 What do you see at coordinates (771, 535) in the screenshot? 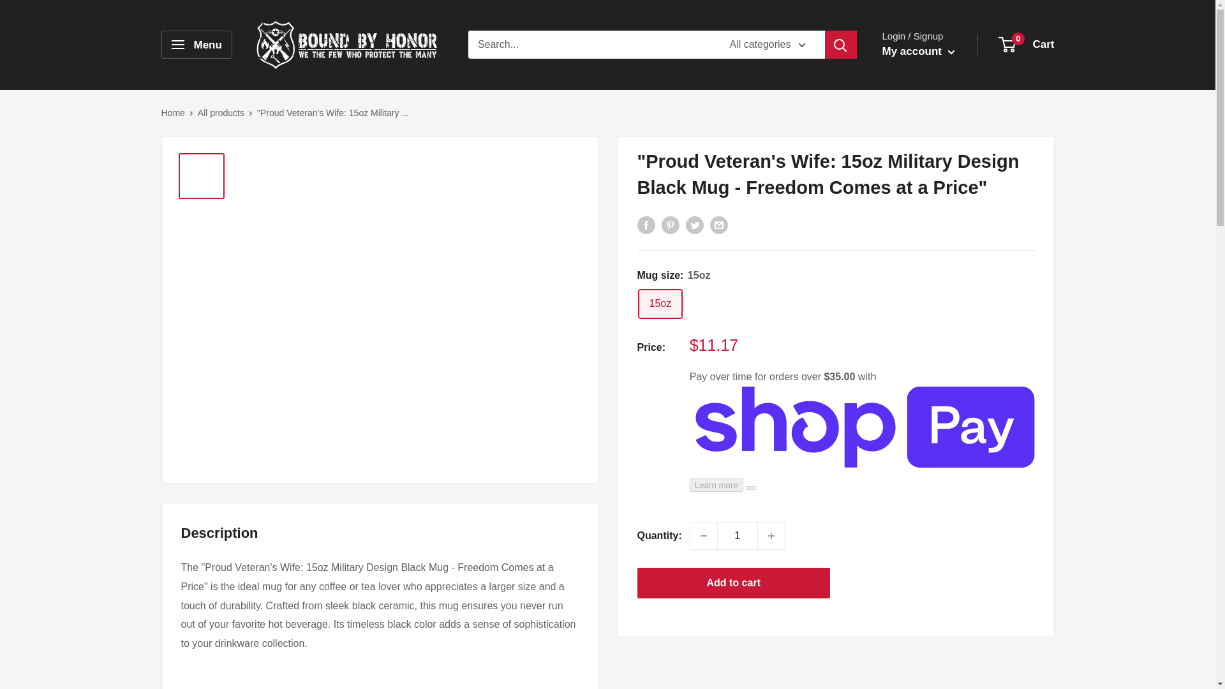
I see `Increase quantity by 1` at bounding box center [771, 535].